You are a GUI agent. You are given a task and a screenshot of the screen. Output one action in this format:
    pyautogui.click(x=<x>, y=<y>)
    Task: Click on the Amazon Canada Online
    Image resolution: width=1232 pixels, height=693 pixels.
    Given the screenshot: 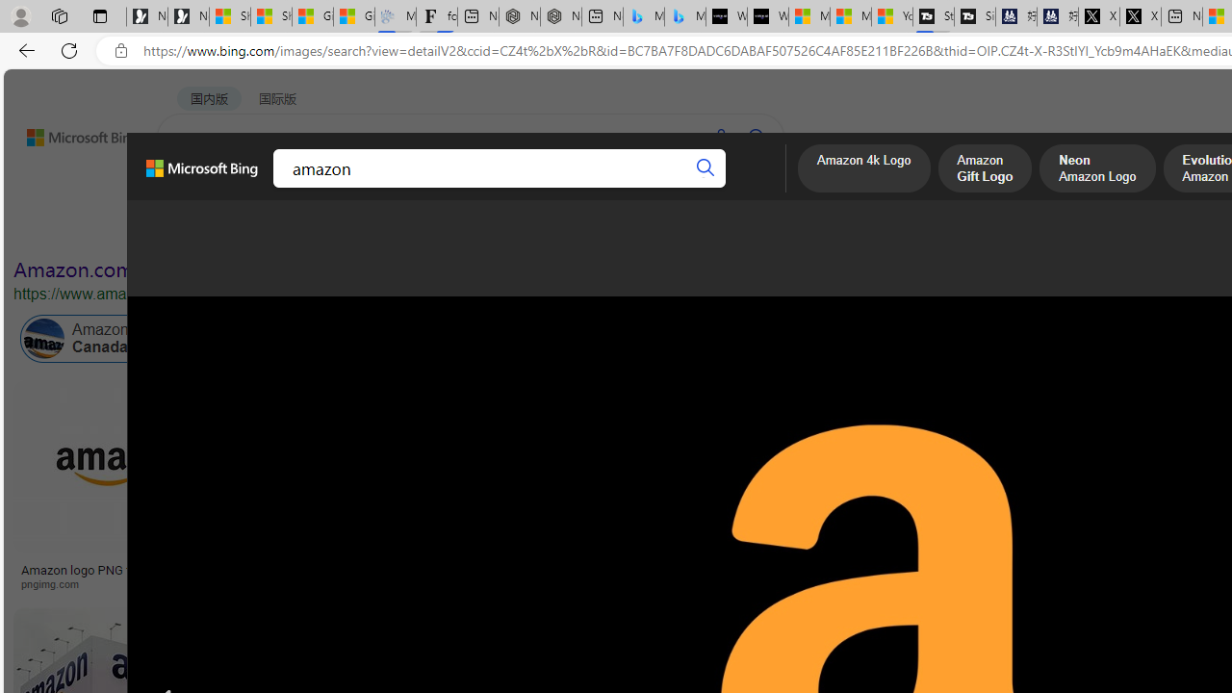 What is the action you would take?
    pyautogui.click(x=44, y=339)
    